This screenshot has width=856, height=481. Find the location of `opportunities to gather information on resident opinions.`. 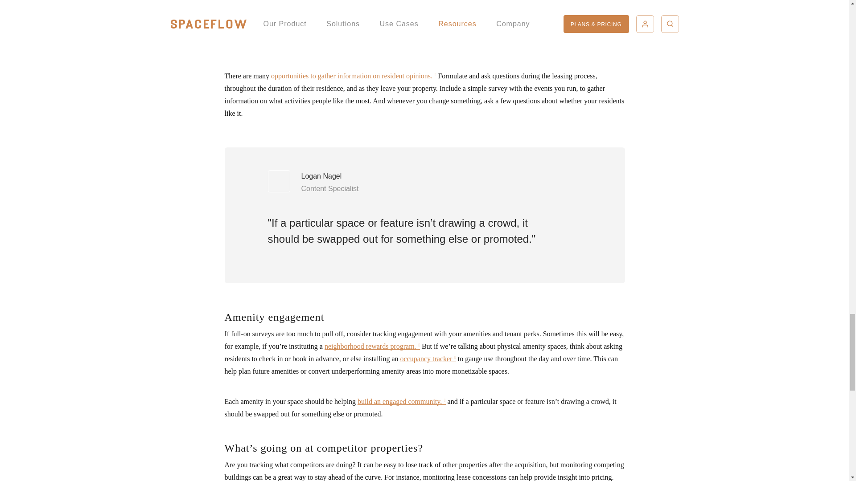

opportunities to gather information on resident opinions. is located at coordinates (353, 76).